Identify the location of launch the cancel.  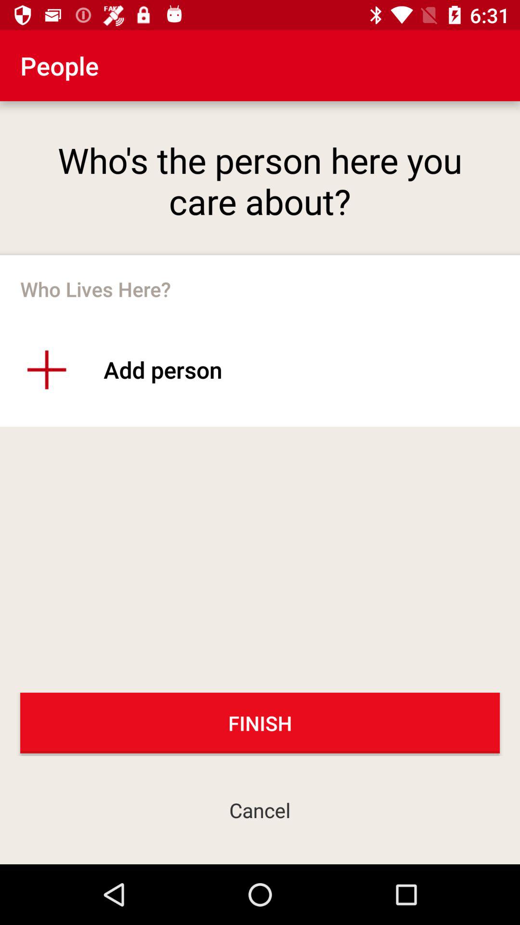
(260, 809).